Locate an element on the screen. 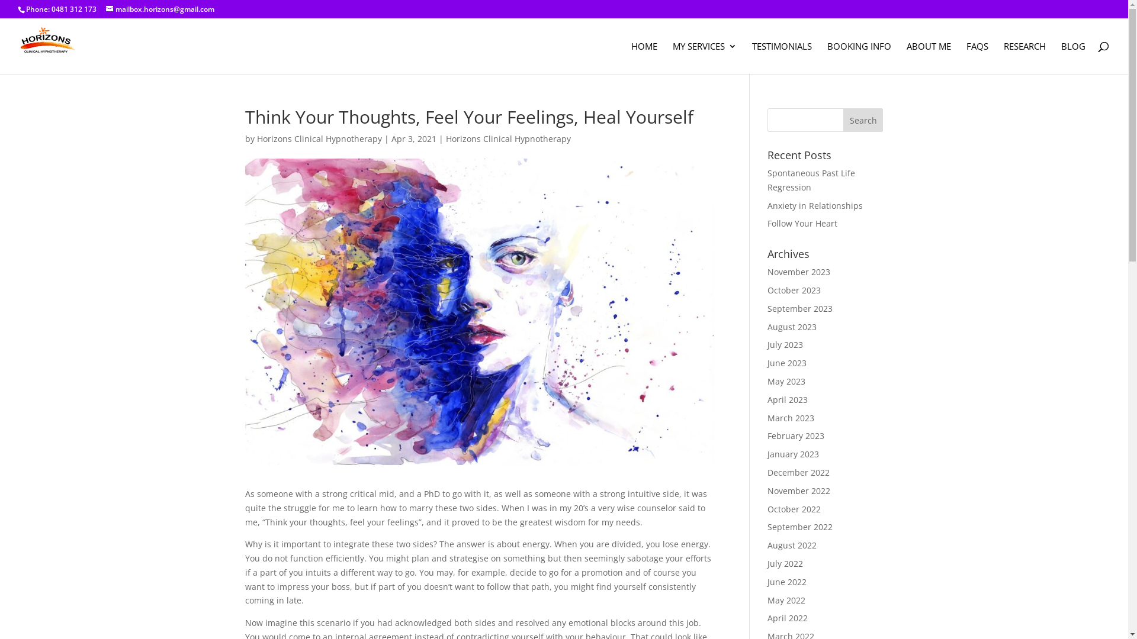 Image resolution: width=1137 pixels, height=639 pixels. December 2022 is located at coordinates (798, 472).